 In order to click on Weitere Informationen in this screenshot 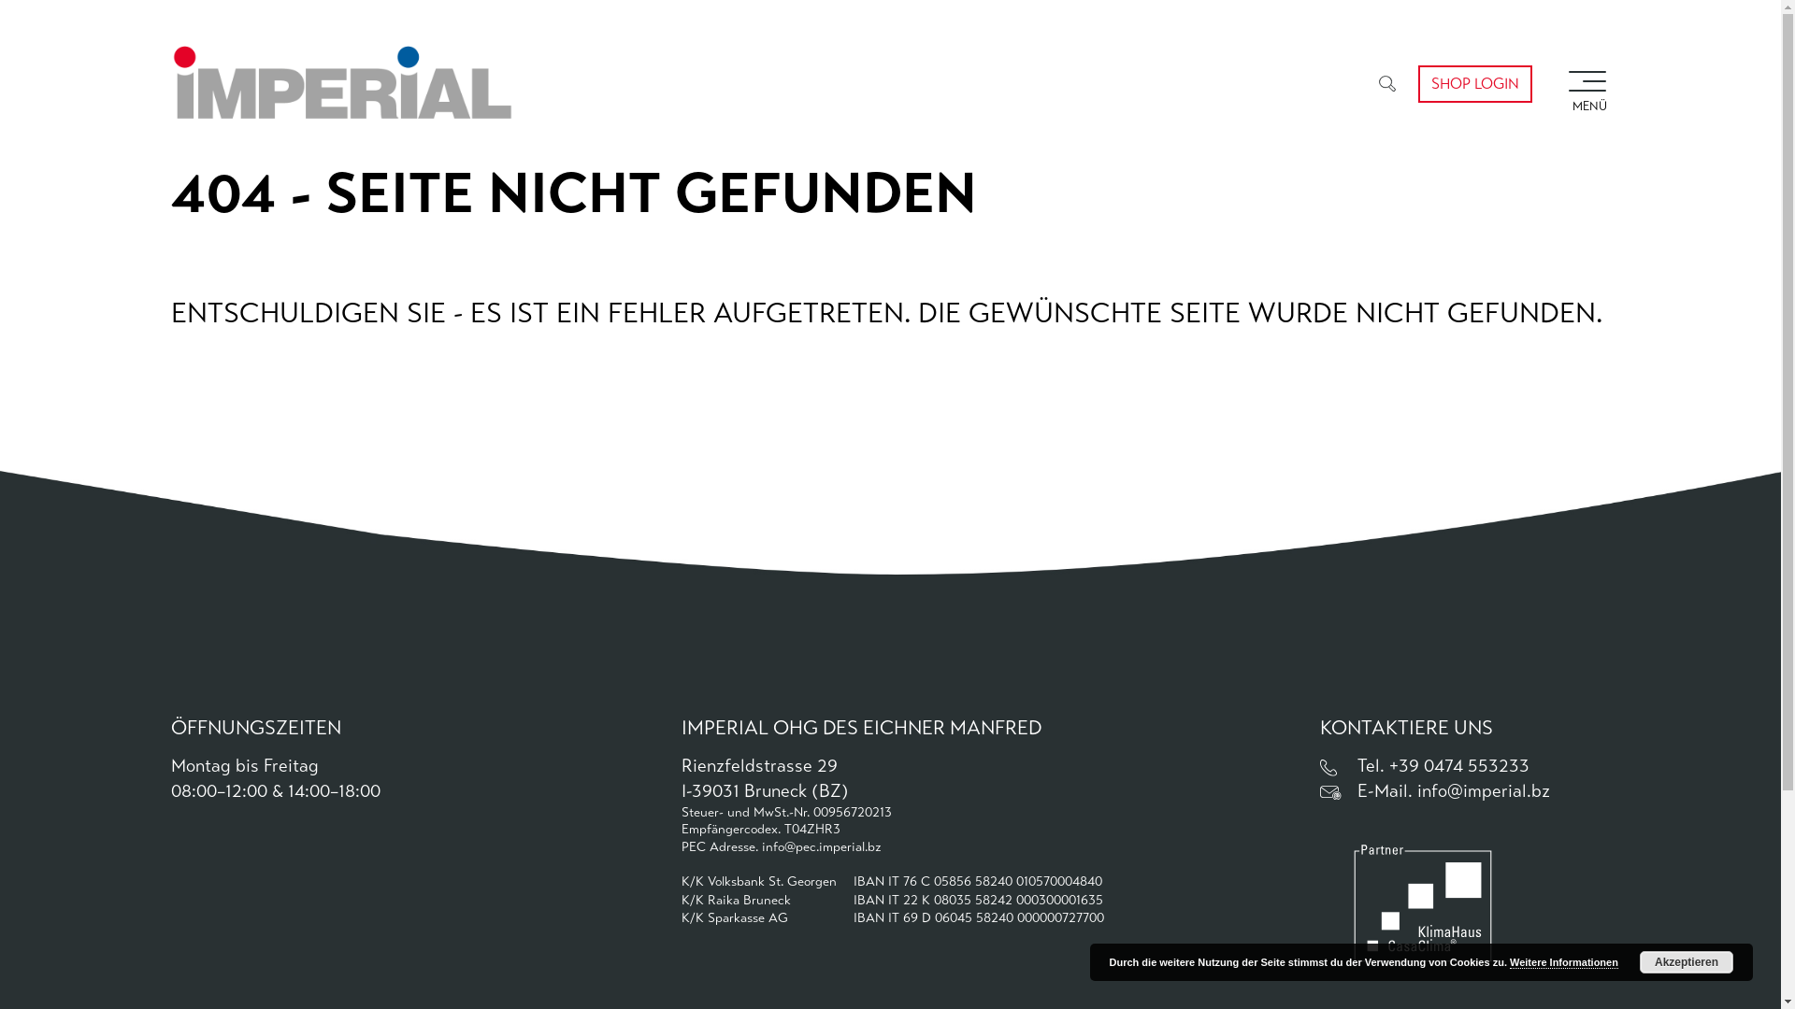, I will do `click(1564, 962)`.